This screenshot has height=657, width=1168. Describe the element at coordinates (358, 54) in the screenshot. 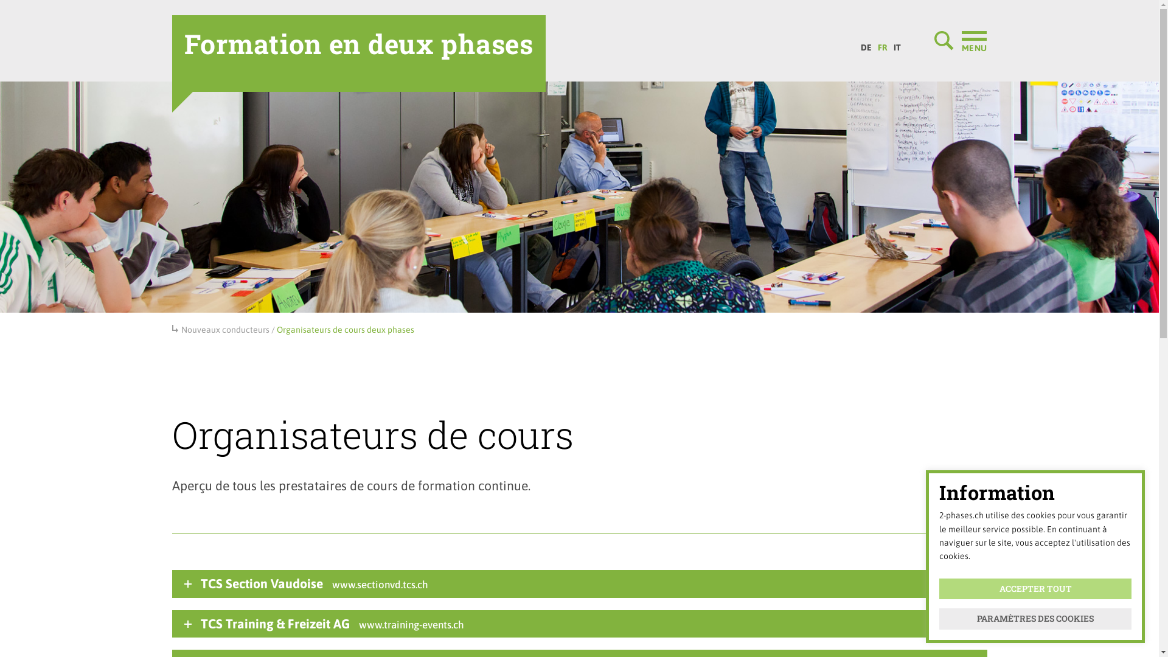

I see `Formation en
deux phases` at that location.